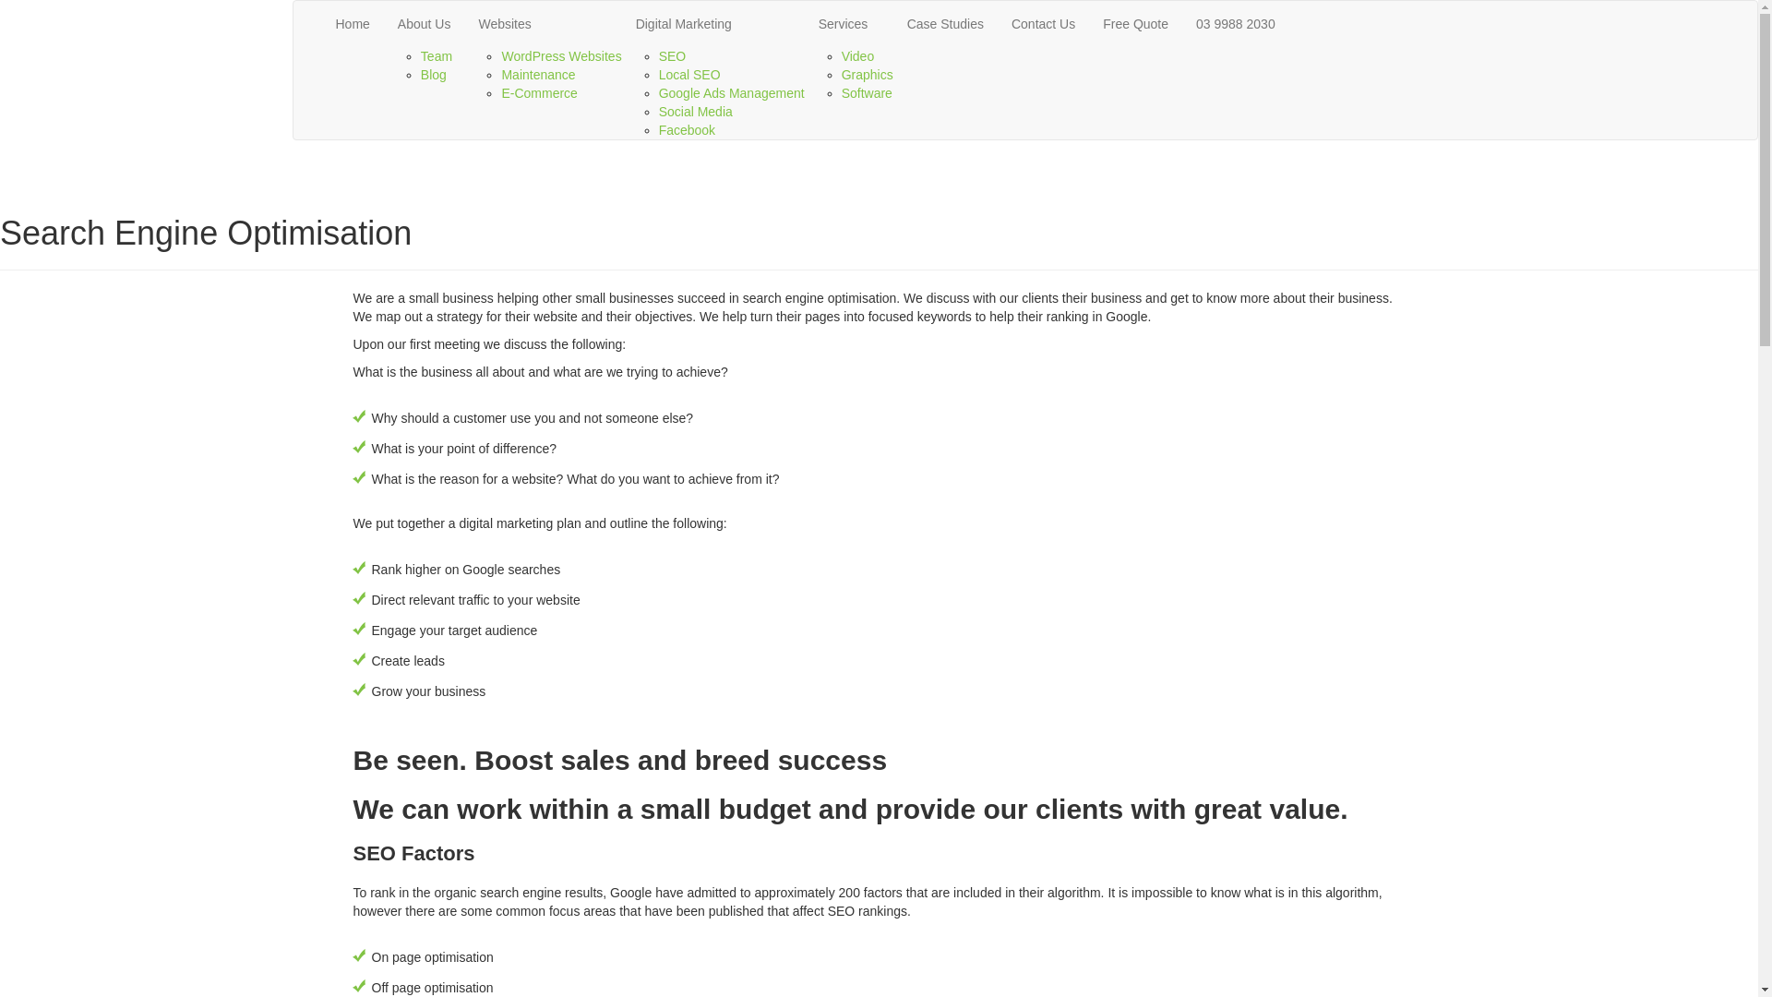 The height and width of the screenshot is (997, 1772). Describe the element at coordinates (1236, 24) in the screenshot. I see `03 9988 2030` at that location.